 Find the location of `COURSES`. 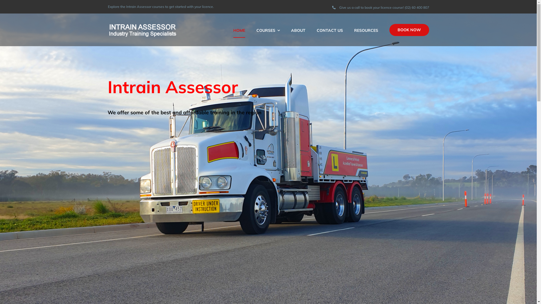

COURSES is located at coordinates (268, 30).